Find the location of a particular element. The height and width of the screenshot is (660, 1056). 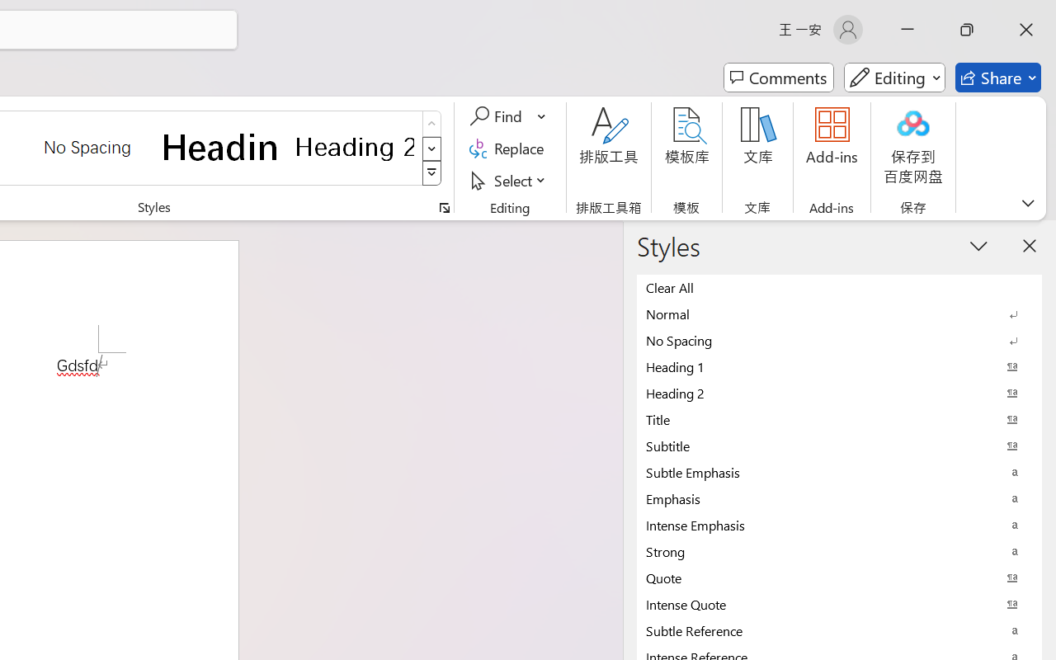

Styles is located at coordinates (432, 173).